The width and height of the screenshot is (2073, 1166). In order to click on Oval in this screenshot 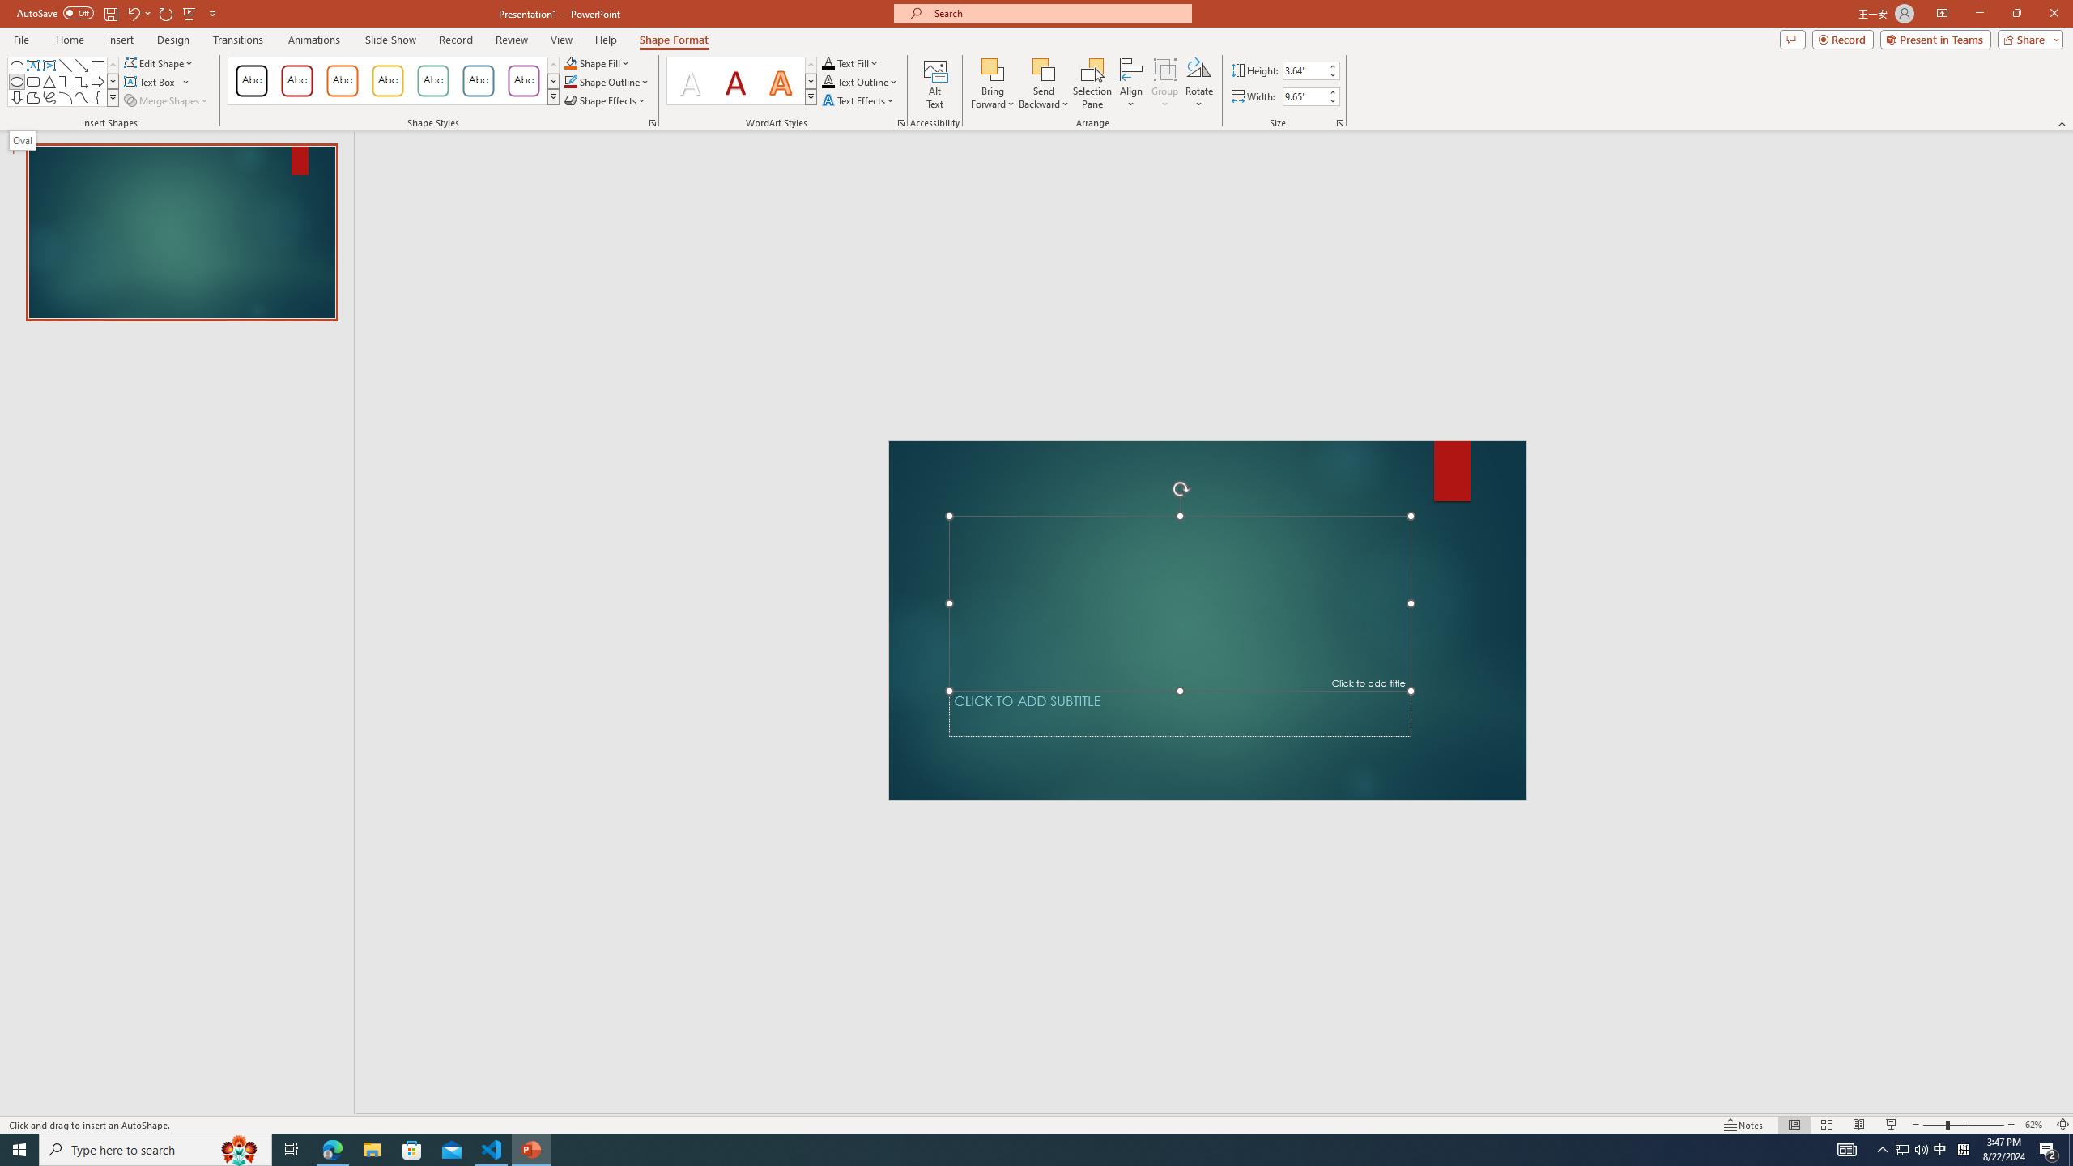, I will do `click(23, 140)`.